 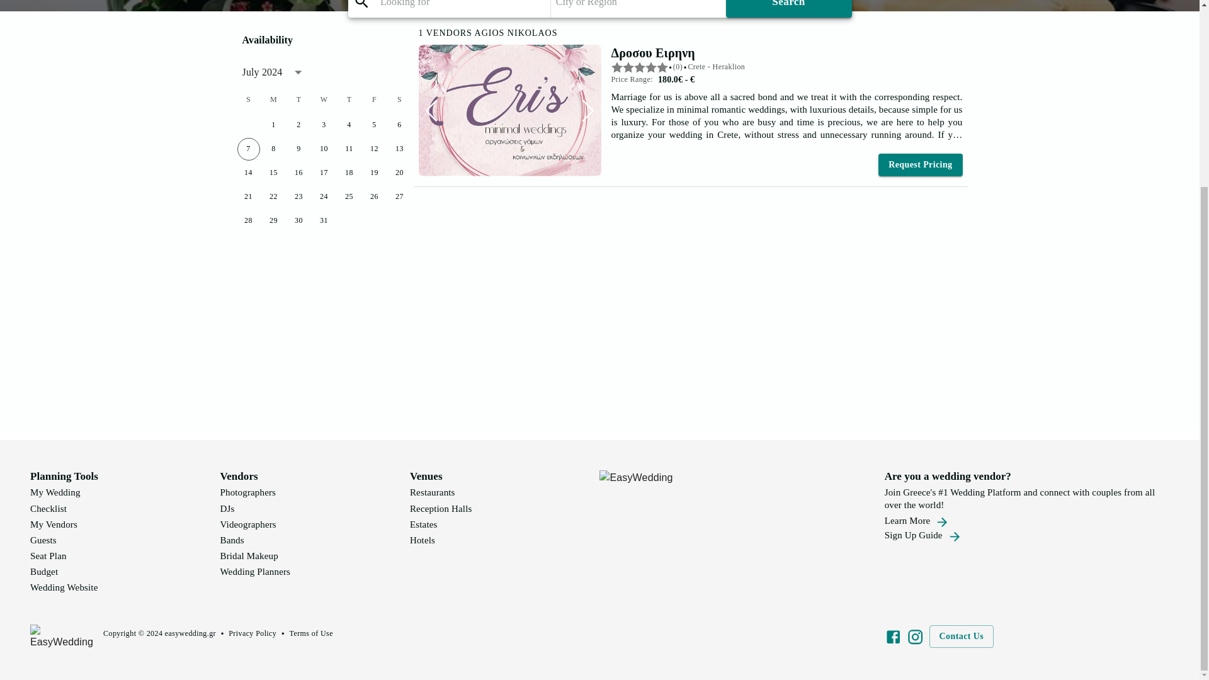 What do you see at coordinates (374, 125) in the screenshot?
I see `5` at bounding box center [374, 125].